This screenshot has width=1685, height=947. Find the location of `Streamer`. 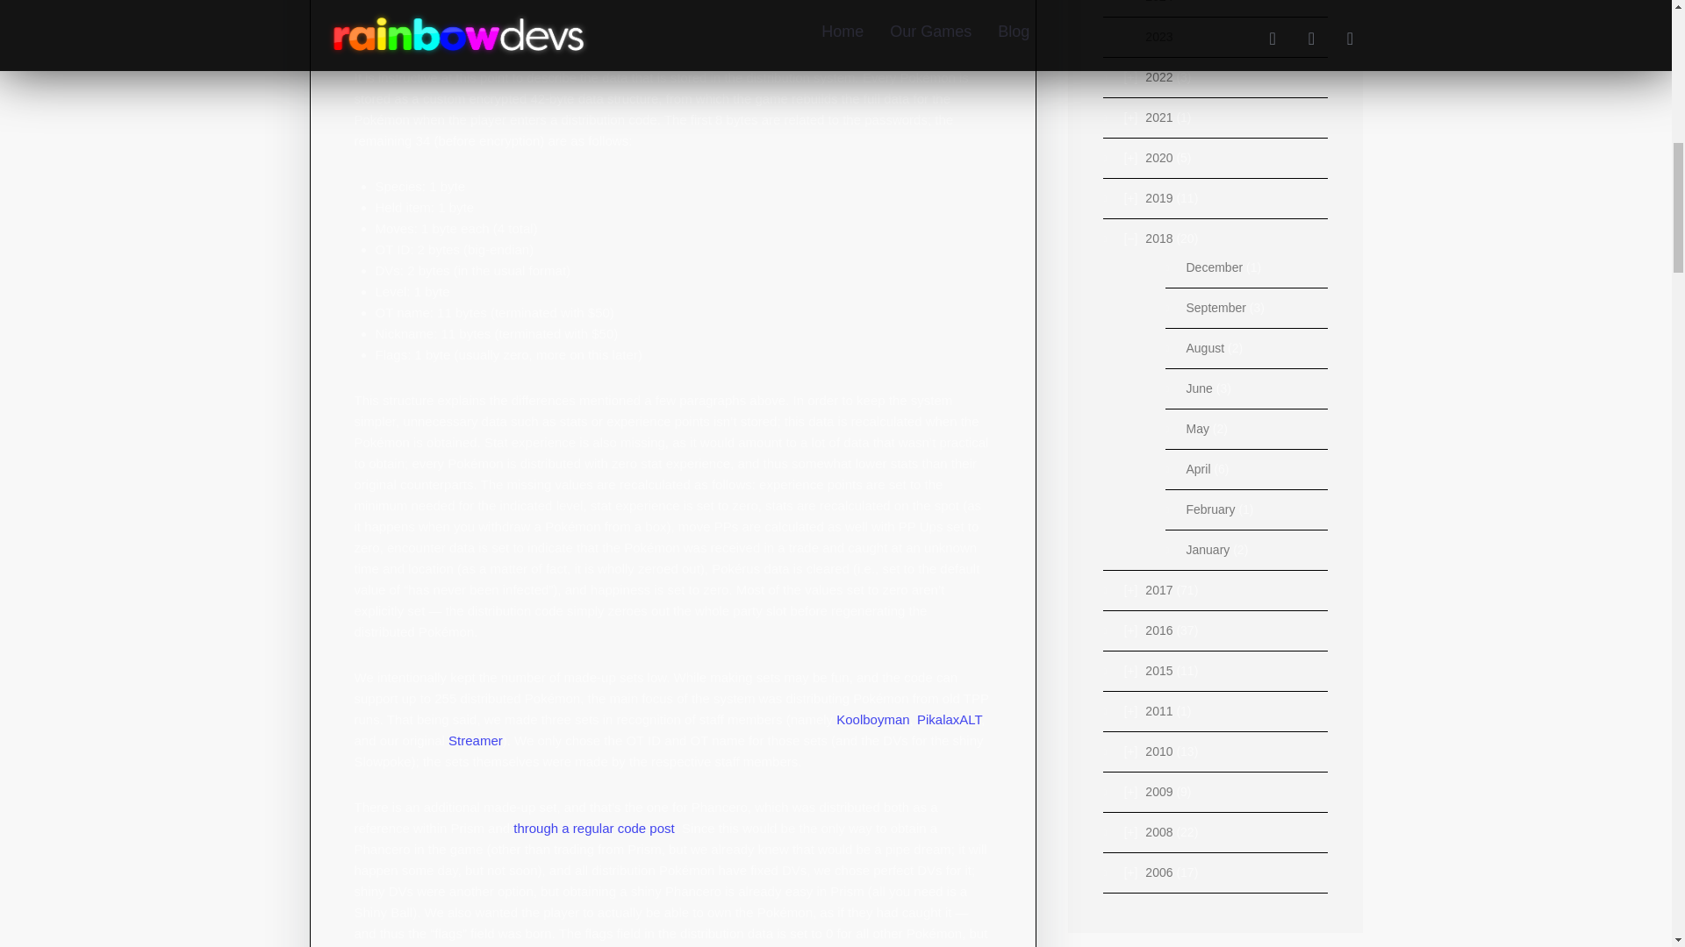

Streamer is located at coordinates (475, 740).